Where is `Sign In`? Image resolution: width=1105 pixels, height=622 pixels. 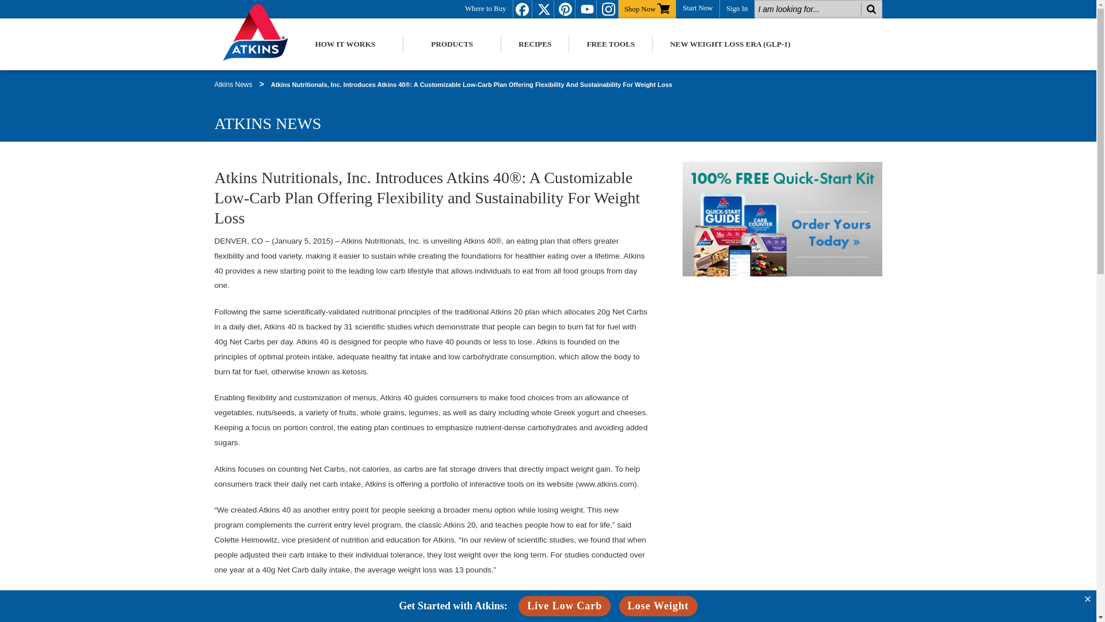
Sign In is located at coordinates (737, 9).